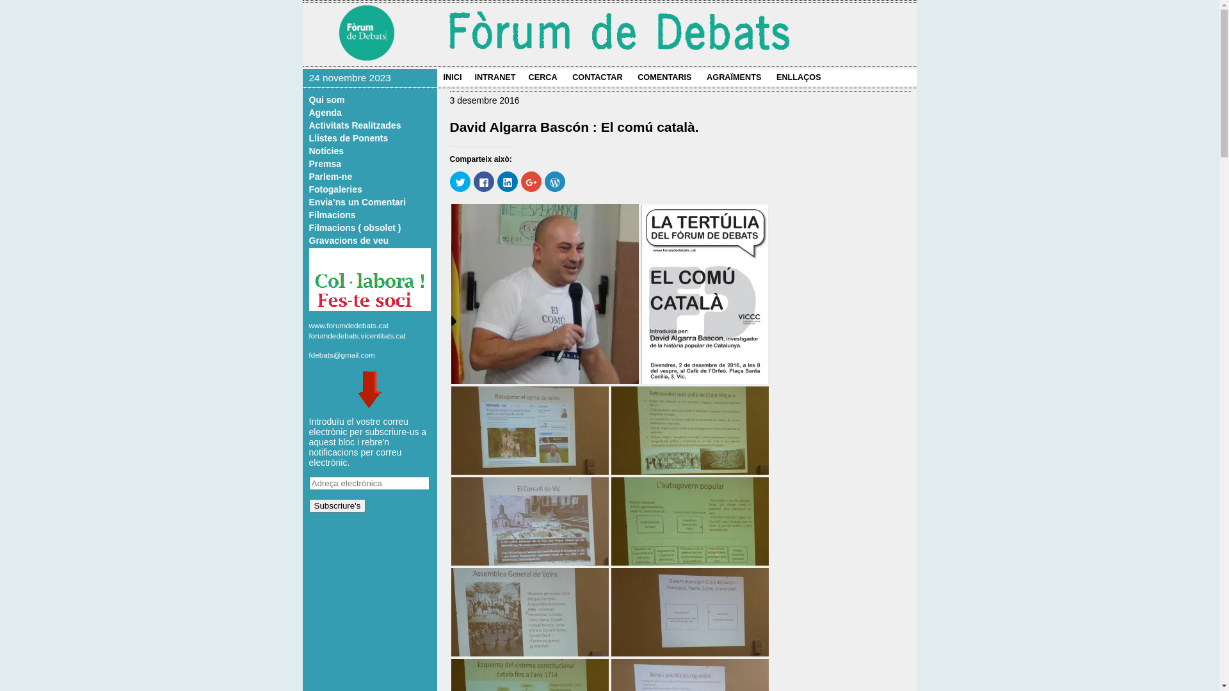 This screenshot has height=691, width=1229. I want to click on www.forumdedebats.cat, so click(348, 325).